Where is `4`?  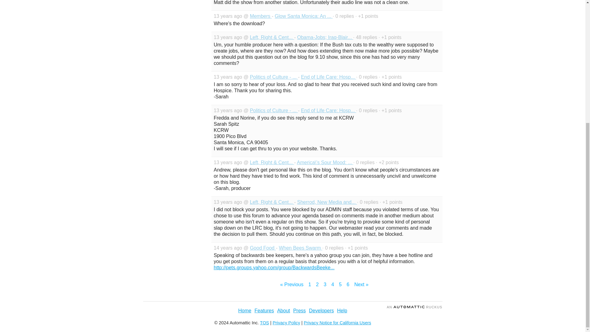
4 is located at coordinates (332, 285).